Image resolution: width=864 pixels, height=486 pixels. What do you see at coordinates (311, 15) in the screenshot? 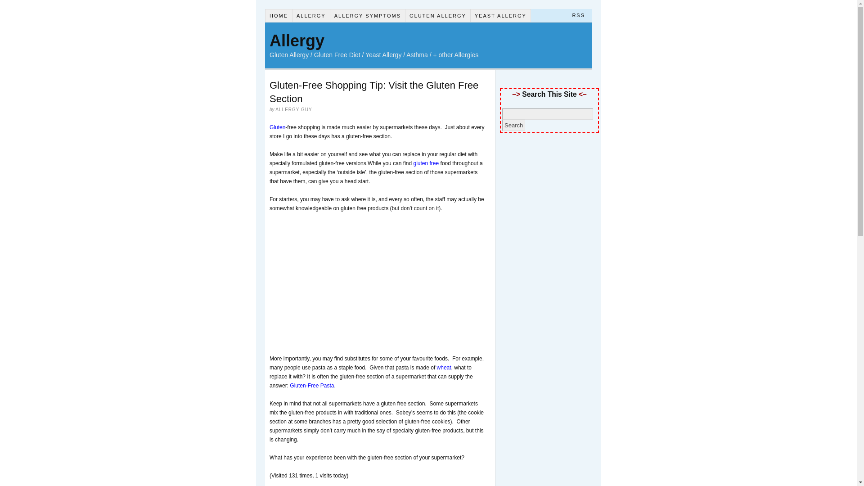
I see `ALLERGY` at bounding box center [311, 15].